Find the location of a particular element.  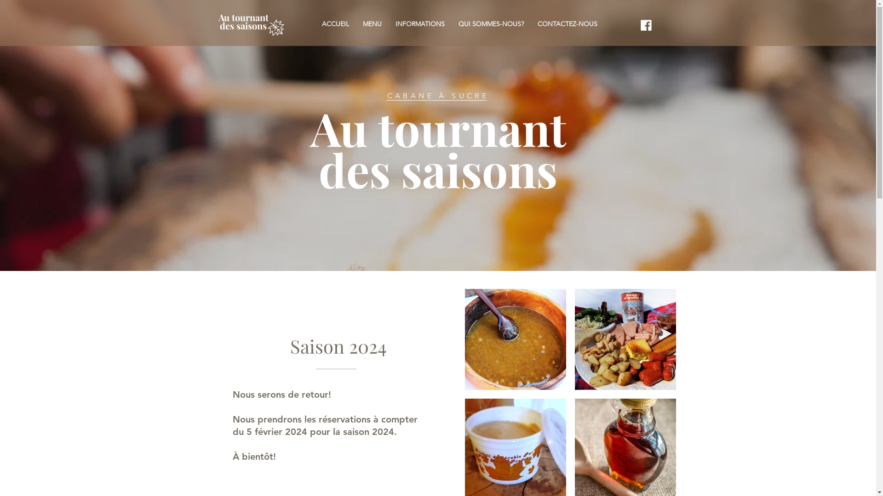

CONTACTEZ-NOUS is located at coordinates (568, 24).